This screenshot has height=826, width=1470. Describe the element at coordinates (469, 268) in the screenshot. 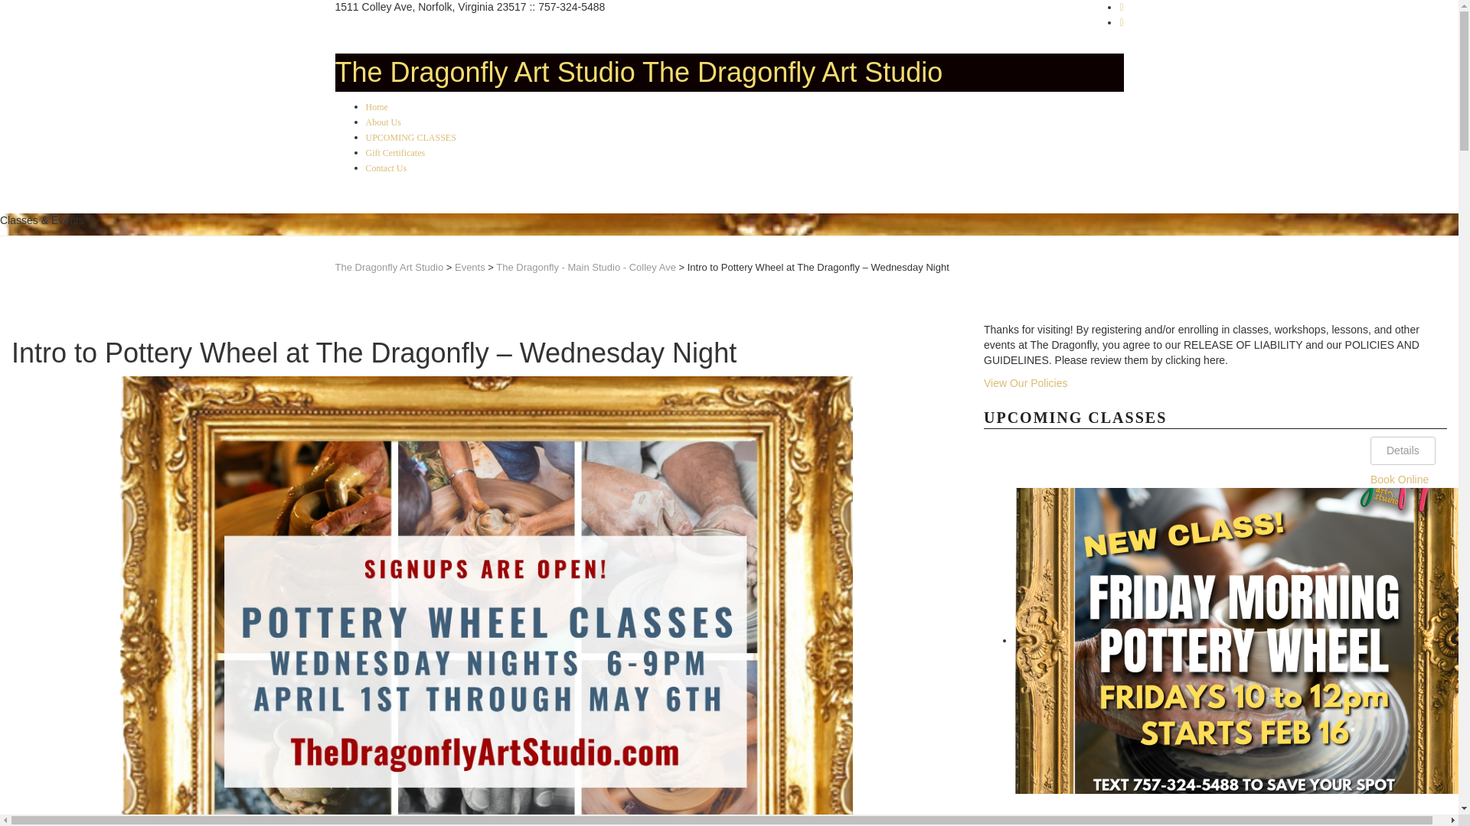

I see `Go to Events.` at that location.